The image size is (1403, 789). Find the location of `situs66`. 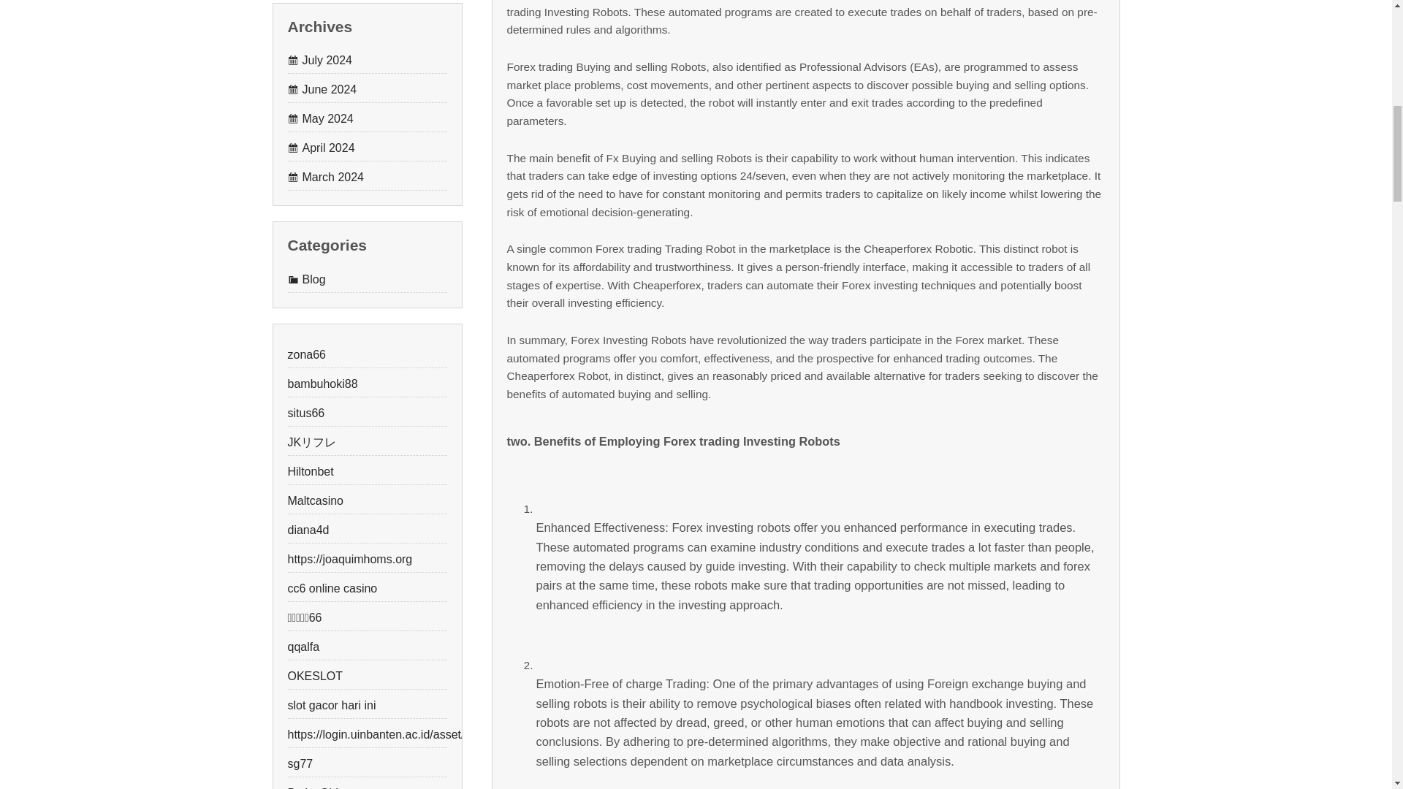

situs66 is located at coordinates (306, 413).